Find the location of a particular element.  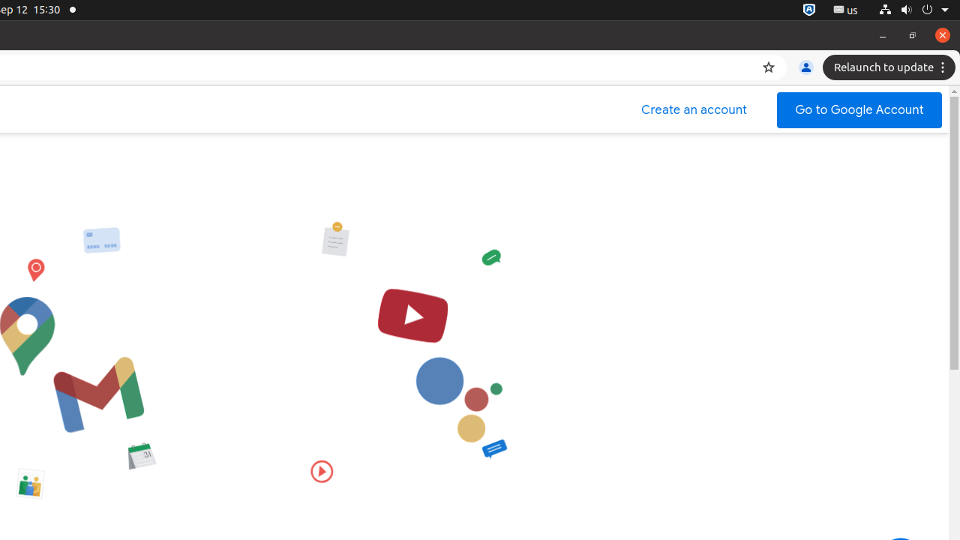

Relaunch to update is located at coordinates (891, 67).